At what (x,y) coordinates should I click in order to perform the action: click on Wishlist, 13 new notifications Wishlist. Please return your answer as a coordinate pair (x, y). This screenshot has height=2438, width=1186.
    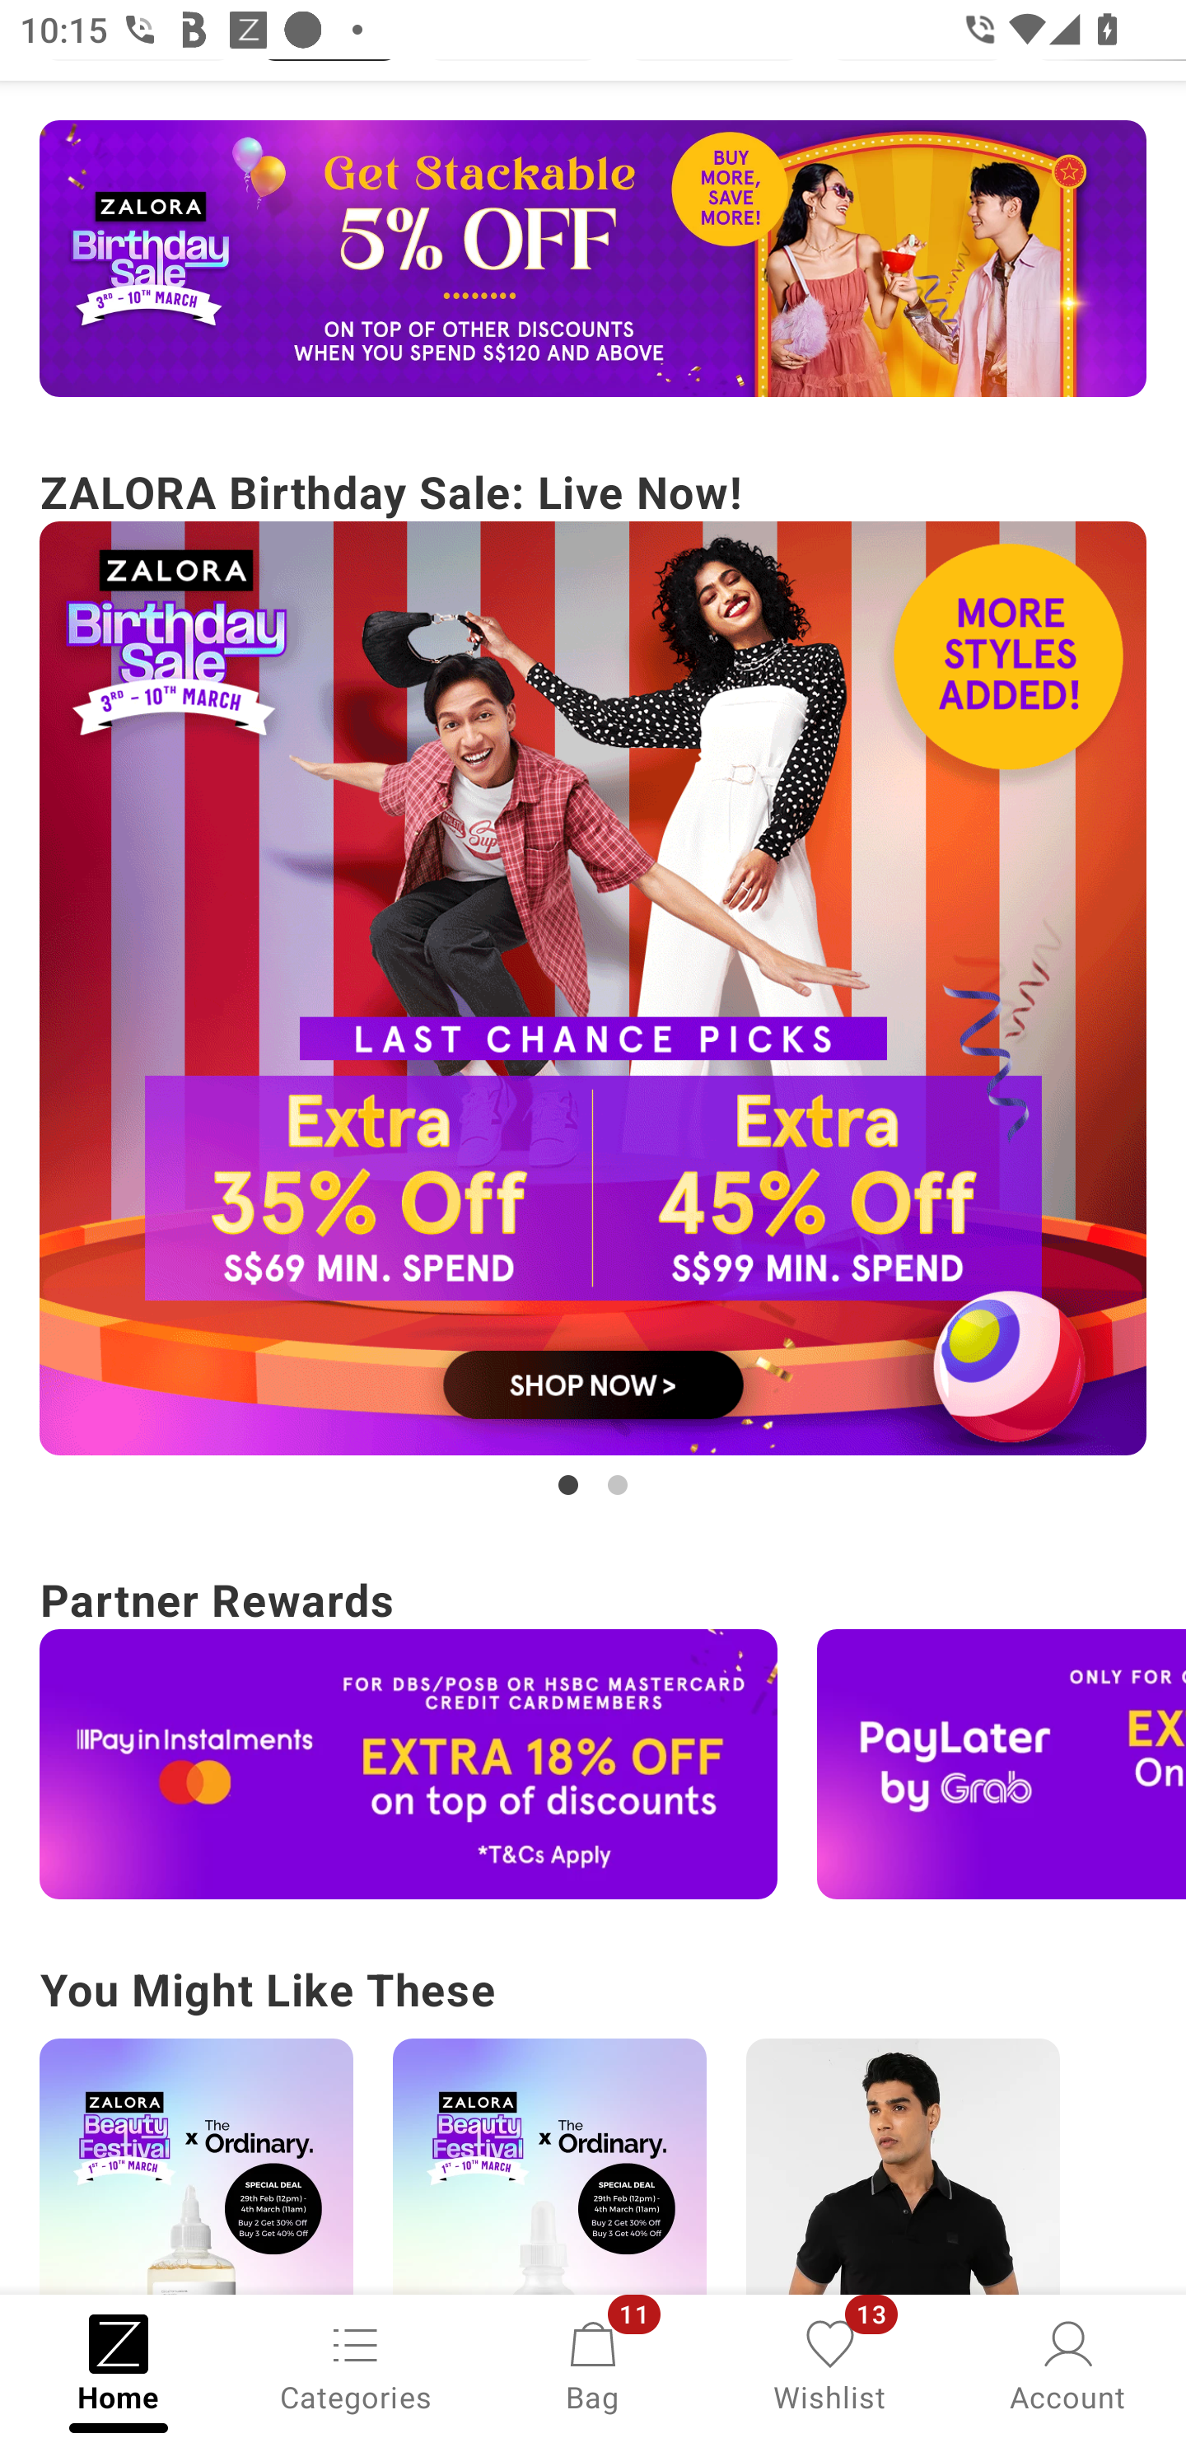
    Looking at the image, I should click on (830, 2364).